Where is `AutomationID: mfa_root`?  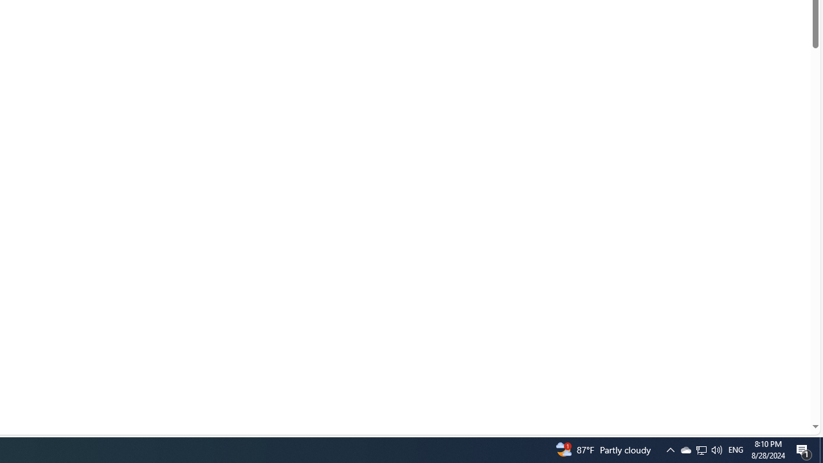 AutomationID: mfa_root is located at coordinates (766, 388).